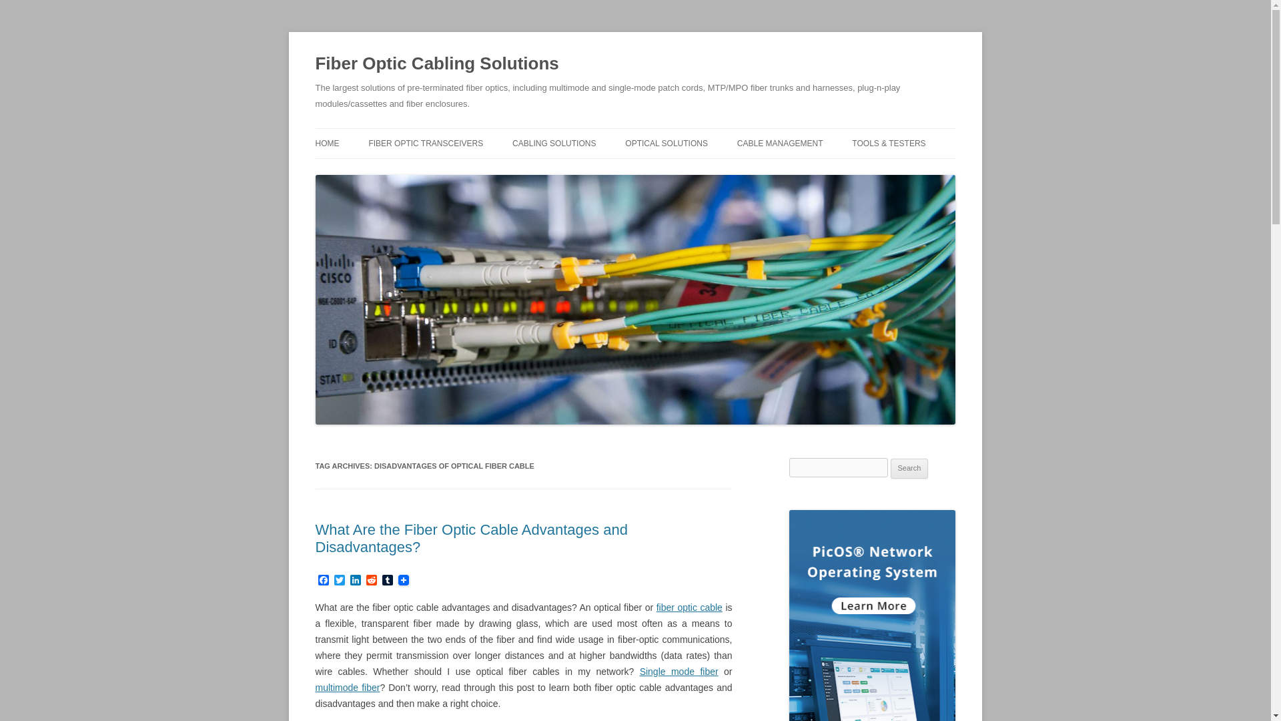 This screenshot has height=721, width=1281. Describe the element at coordinates (339, 581) in the screenshot. I see `Twitter` at that location.